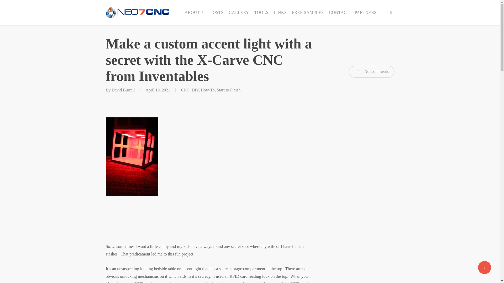 Image resolution: width=504 pixels, height=283 pixels. I want to click on Advertisement, so click(209, 226).